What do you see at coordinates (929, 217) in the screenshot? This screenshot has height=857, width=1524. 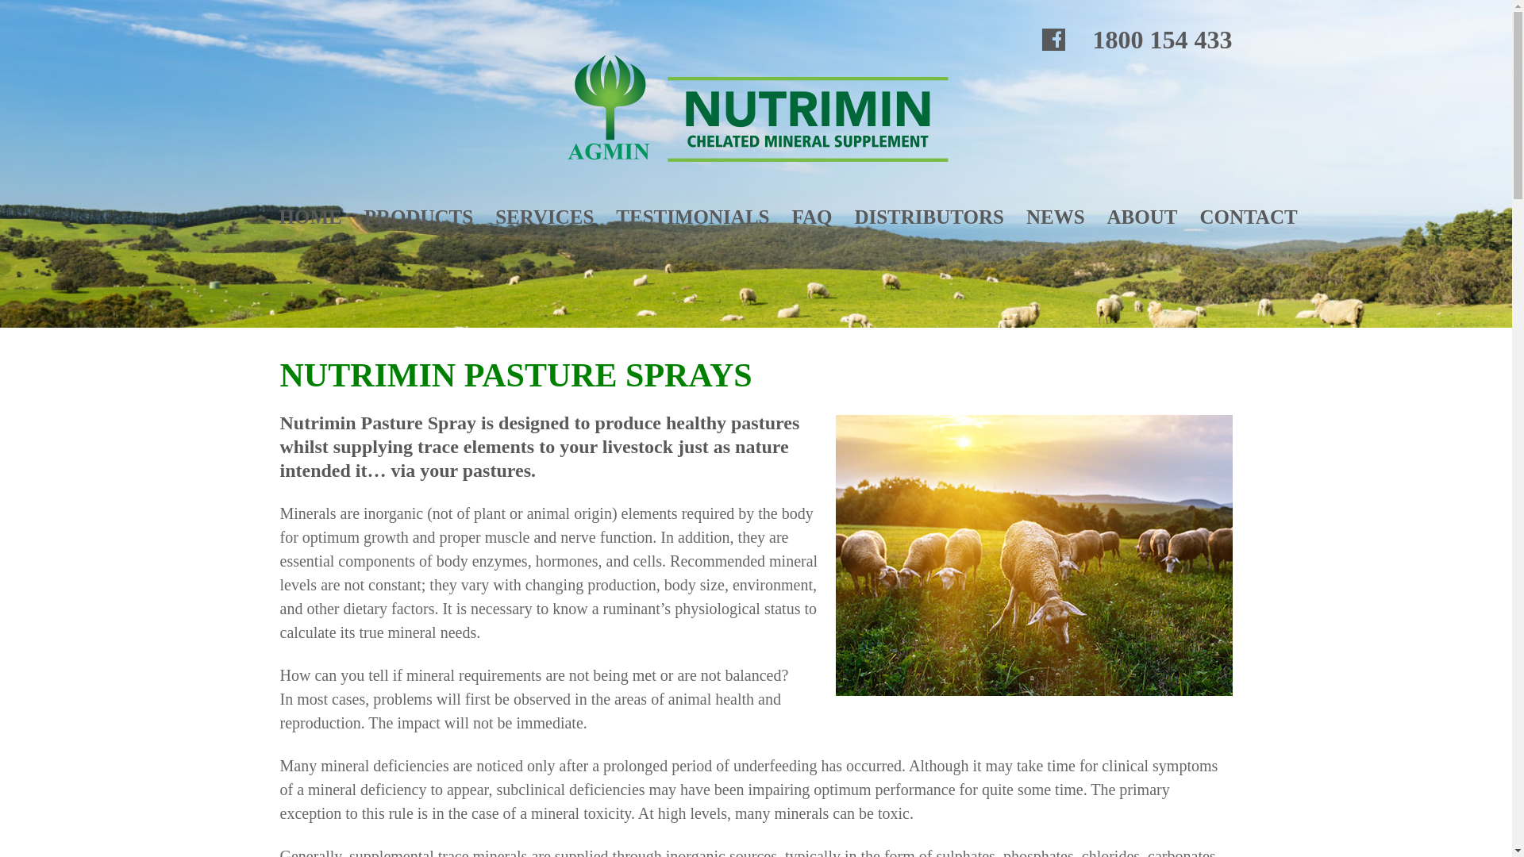 I see `DISTRIBUTORS` at bounding box center [929, 217].